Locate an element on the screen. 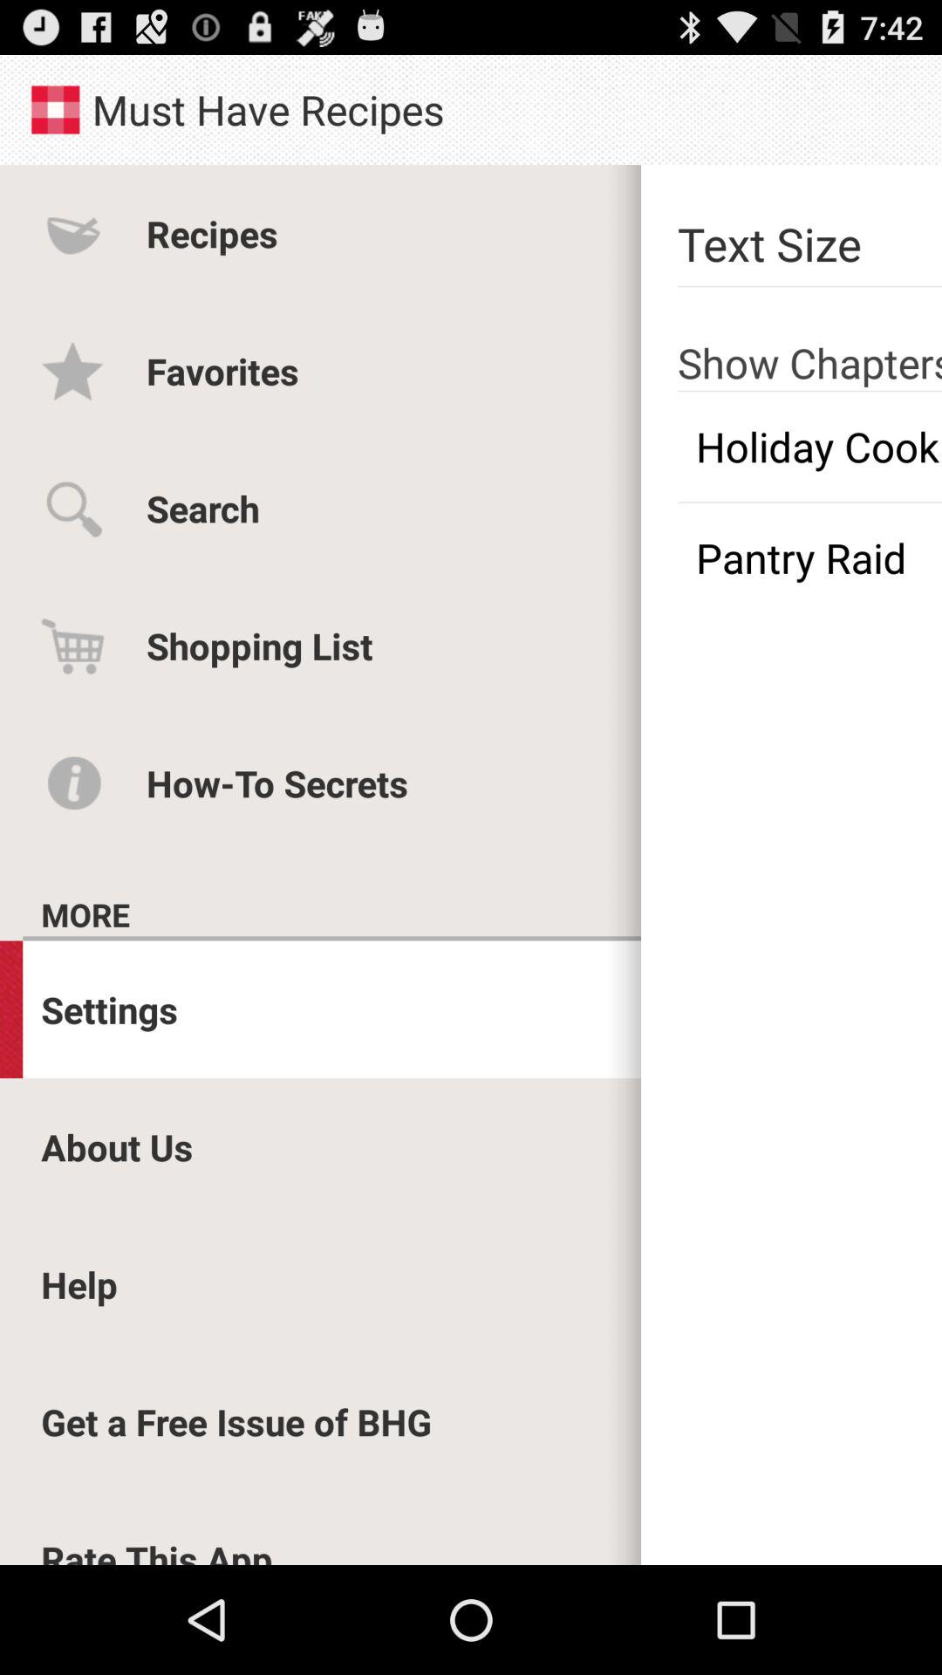 The width and height of the screenshot is (942, 1675). jump until pantry raid checkbox is located at coordinates (809, 557).